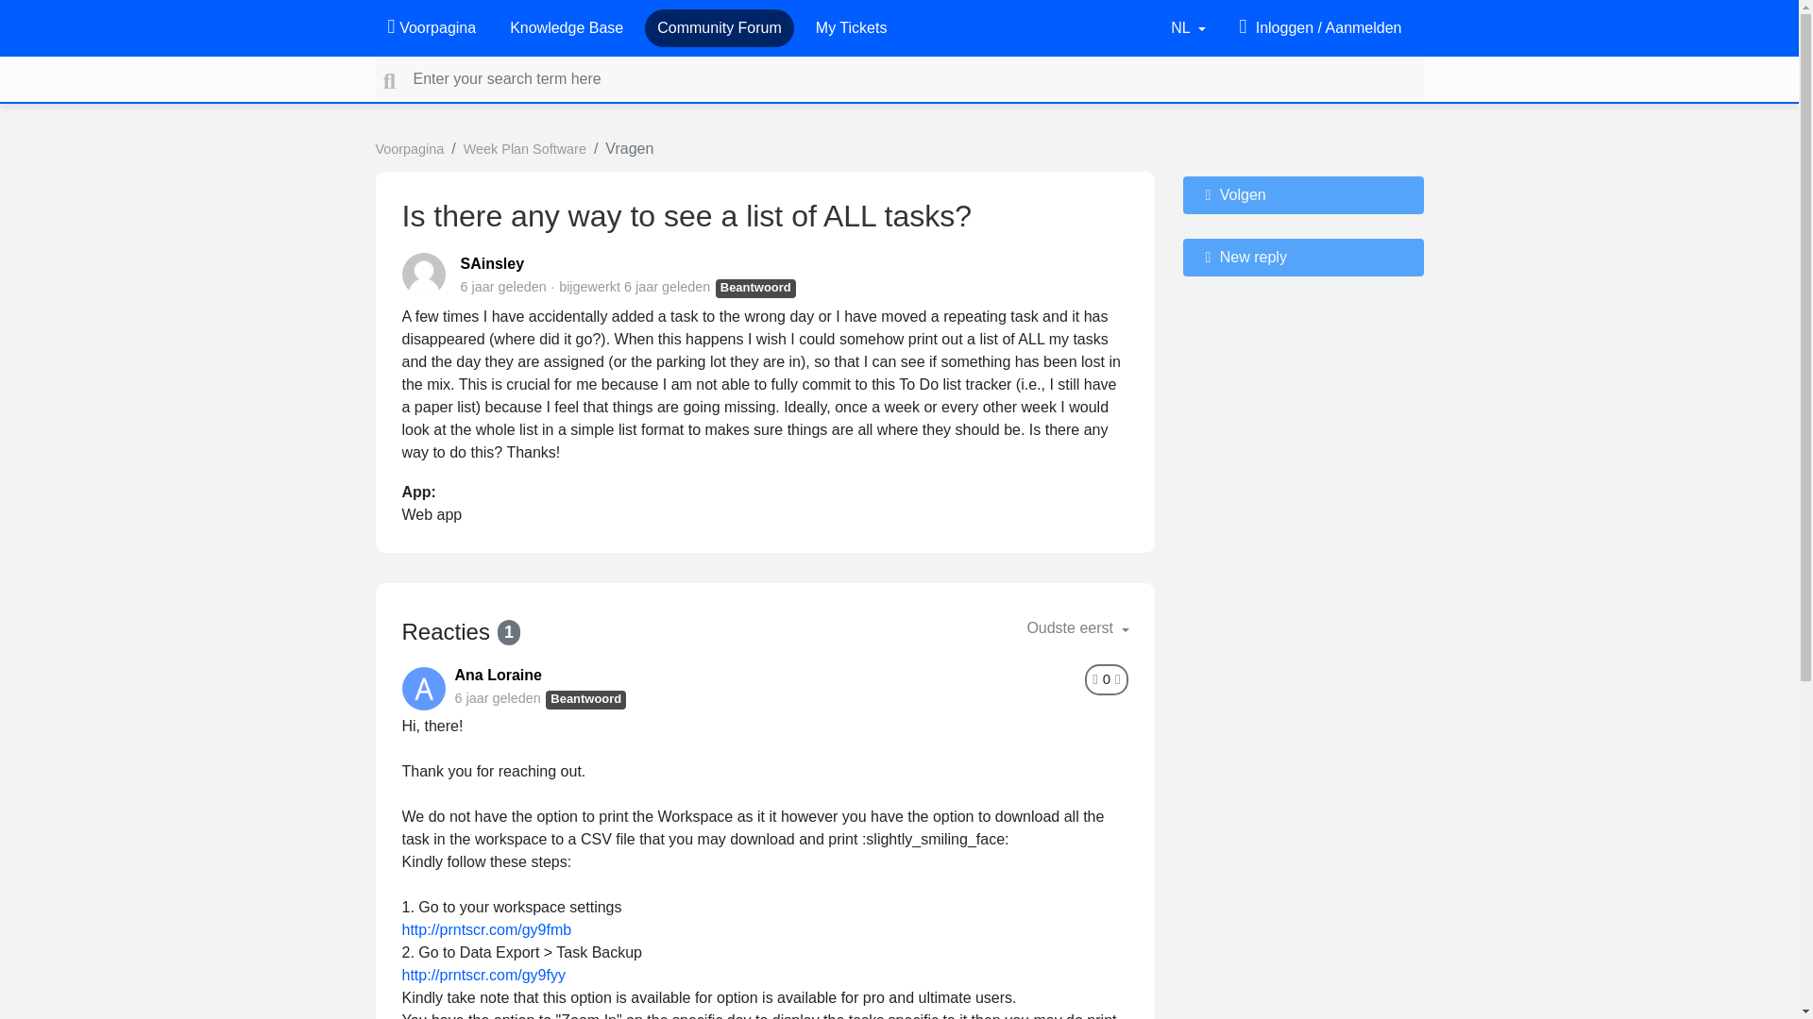  Describe the element at coordinates (525, 149) in the screenshot. I see `Week Plan Software` at that location.